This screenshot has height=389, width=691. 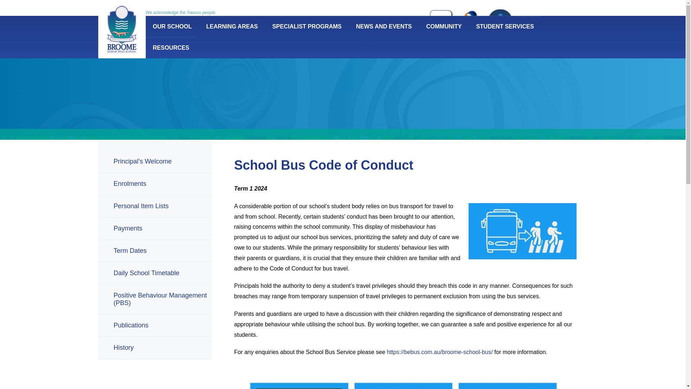 What do you see at coordinates (232, 26) in the screenshot?
I see `LEARNING AREAS` at bounding box center [232, 26].